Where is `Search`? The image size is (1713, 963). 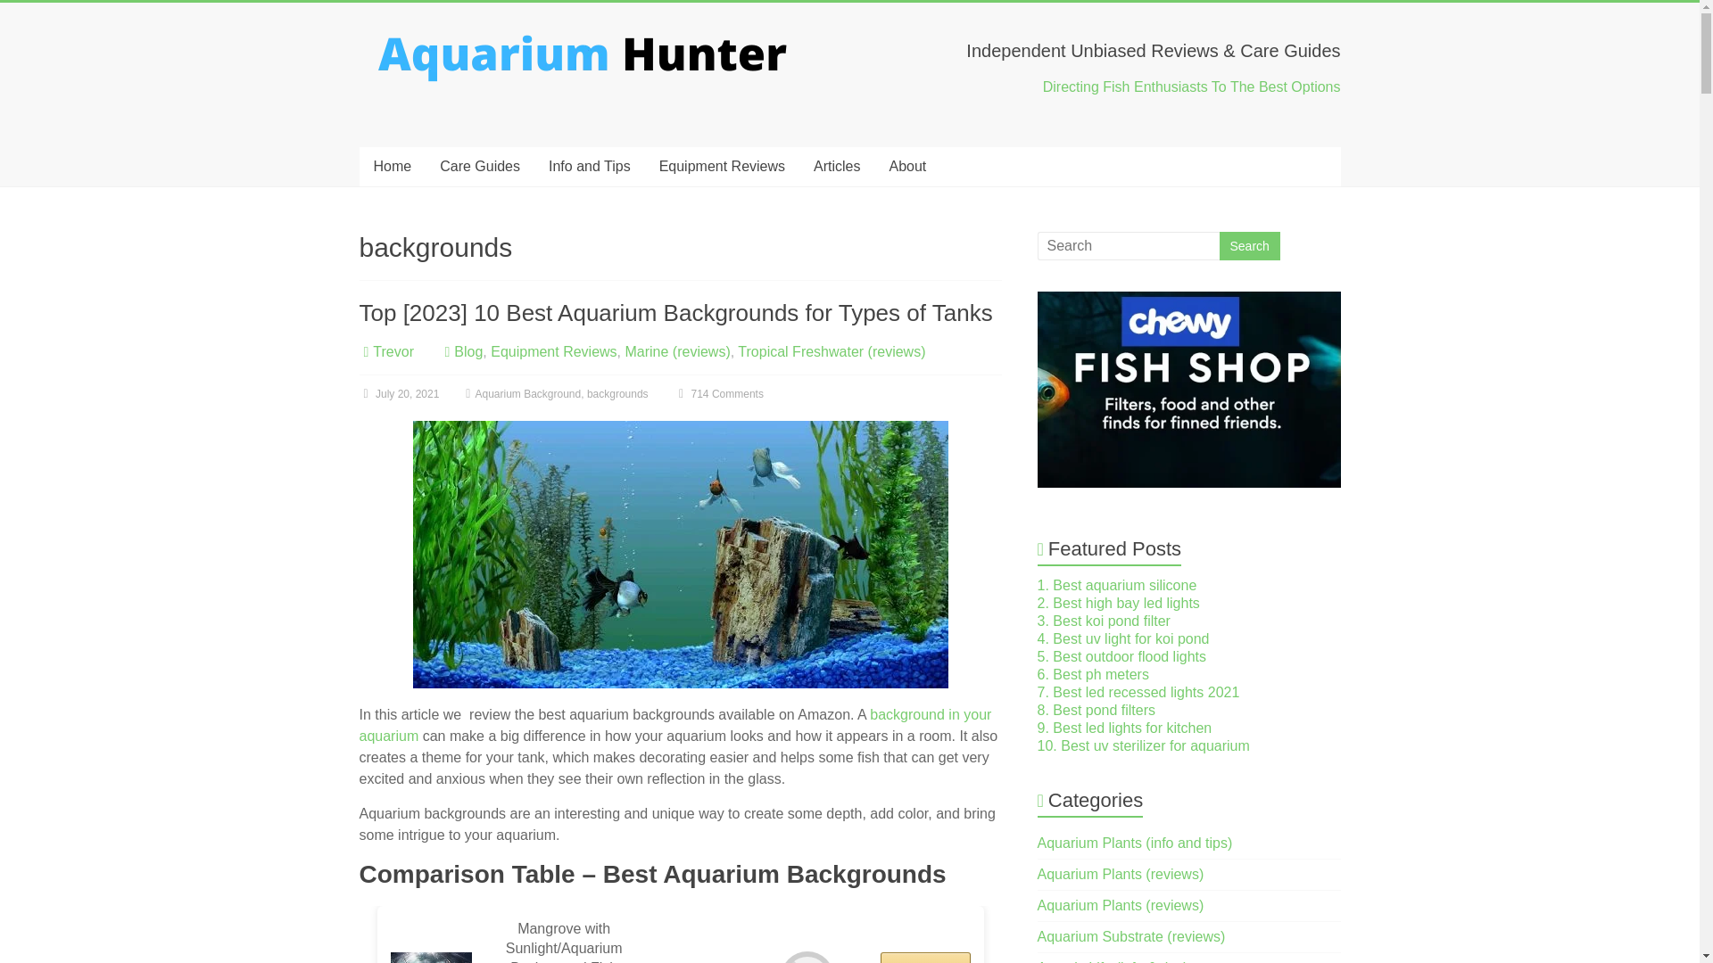 Search is located at coordinates (1249, 246).